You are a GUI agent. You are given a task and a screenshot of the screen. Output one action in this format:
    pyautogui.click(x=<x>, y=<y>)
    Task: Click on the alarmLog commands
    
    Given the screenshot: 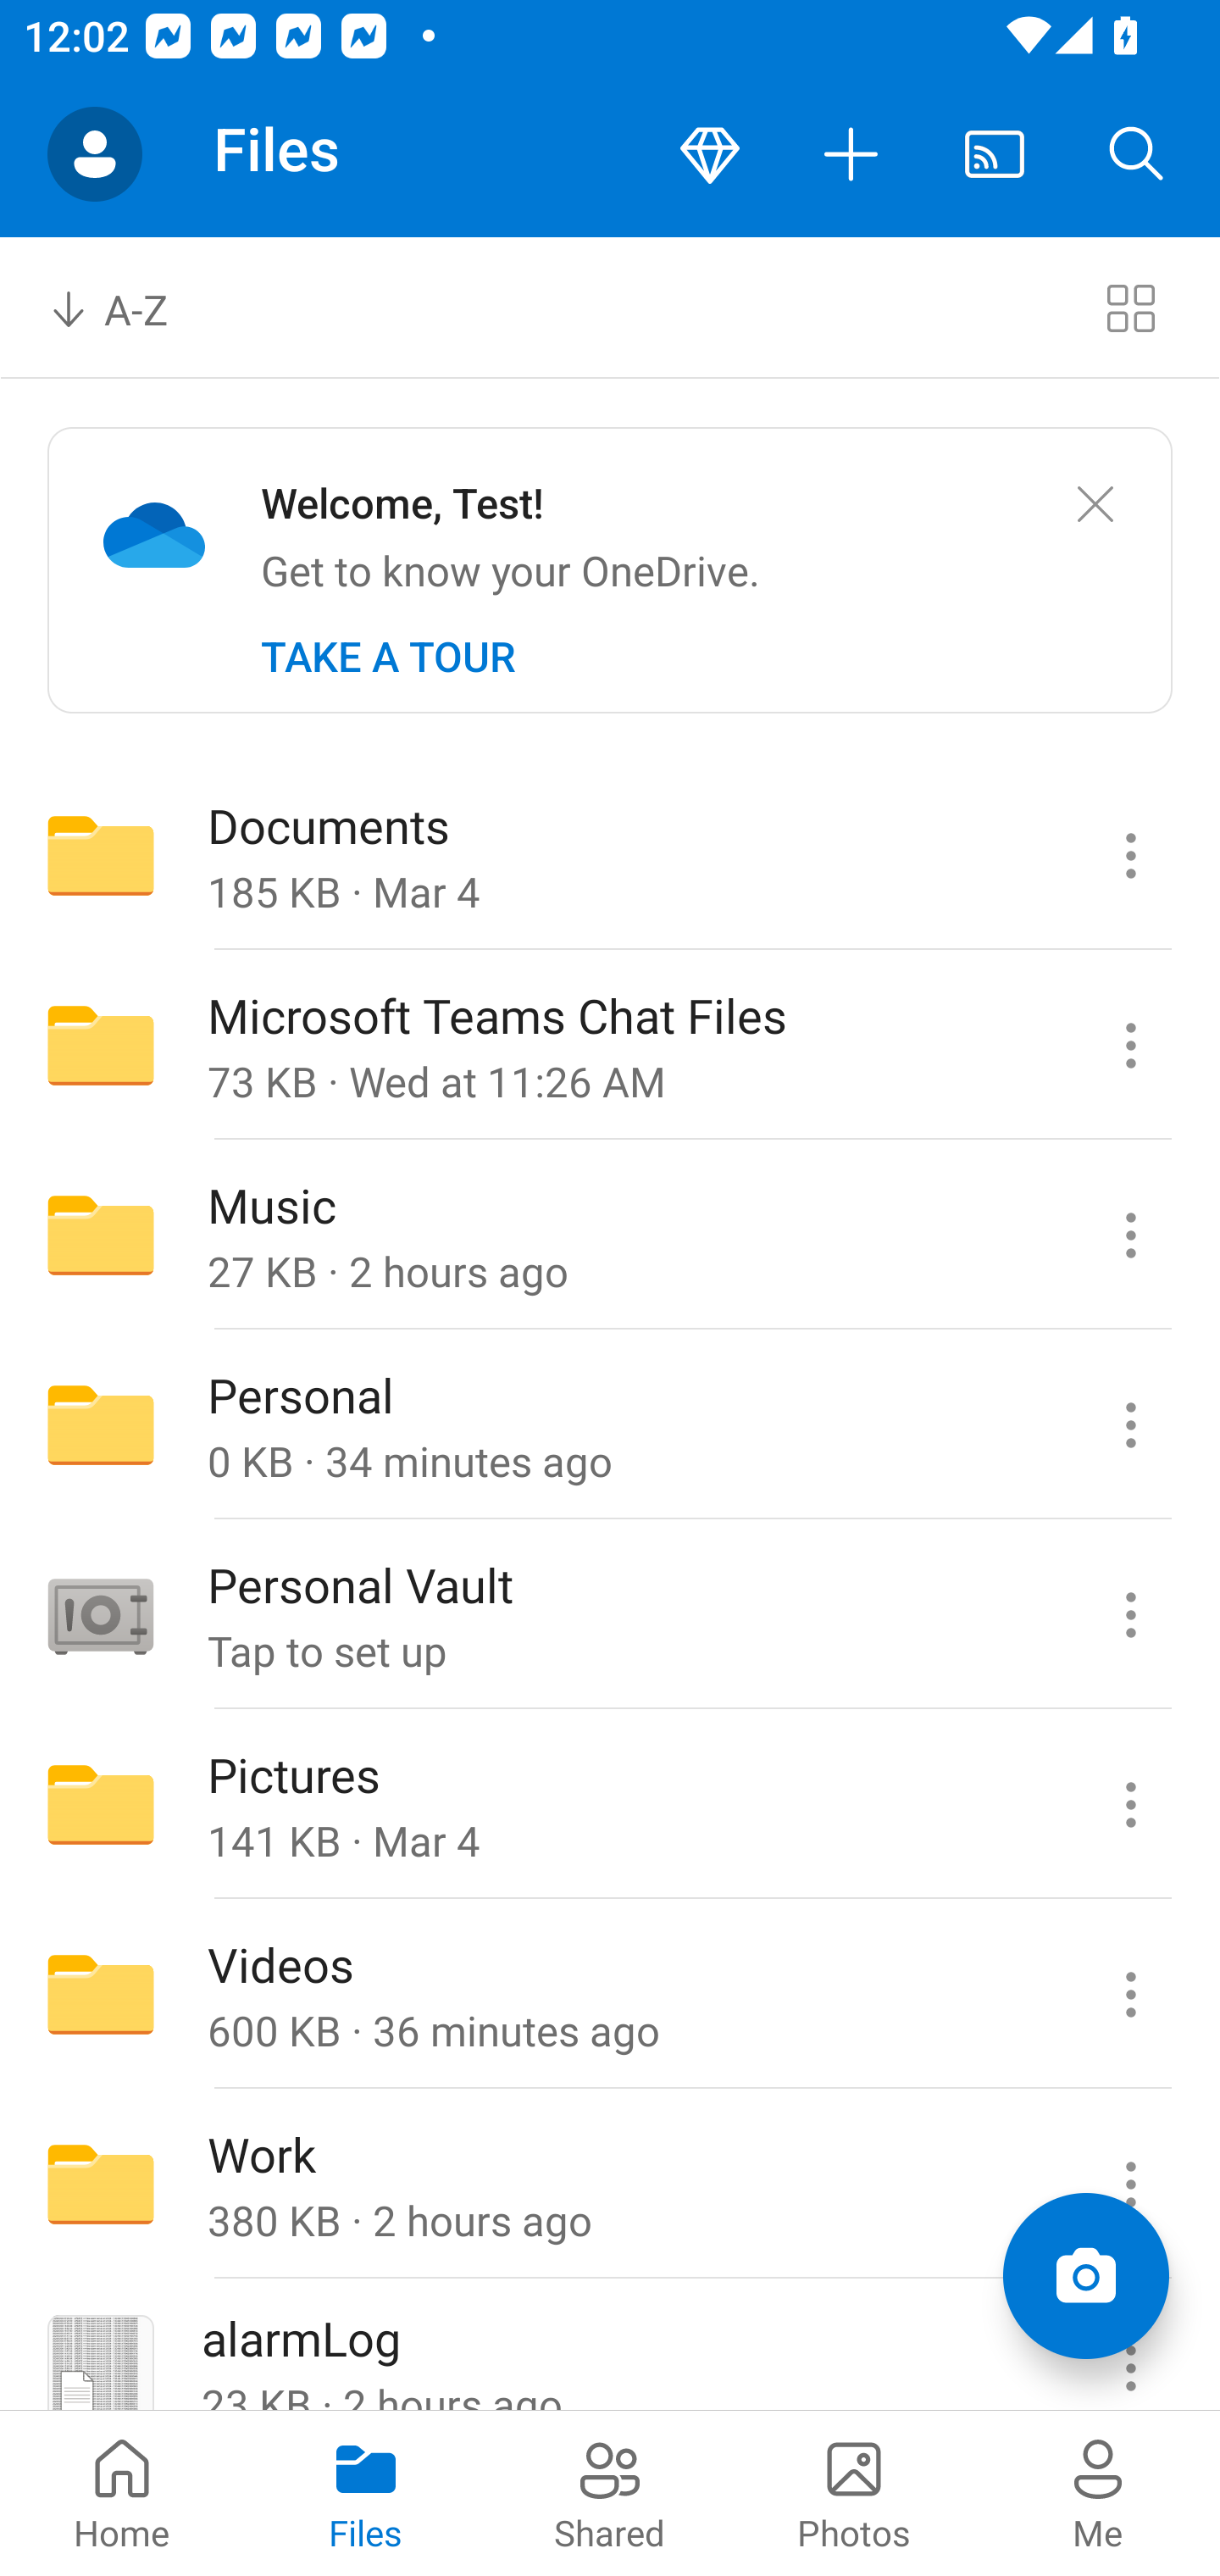 What is the action you would take?
    pyautogui.click(x=1130, y=2346)
    